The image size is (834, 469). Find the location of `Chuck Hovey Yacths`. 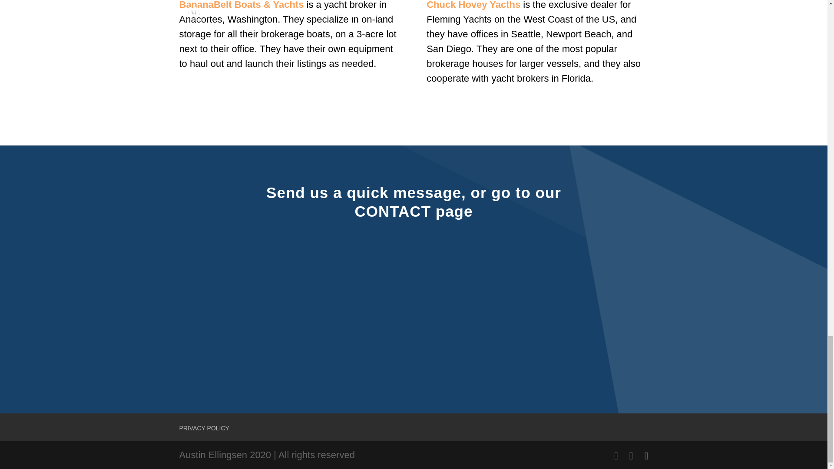

Chuck Hovey Yacths is located at coordinates (473, 5).